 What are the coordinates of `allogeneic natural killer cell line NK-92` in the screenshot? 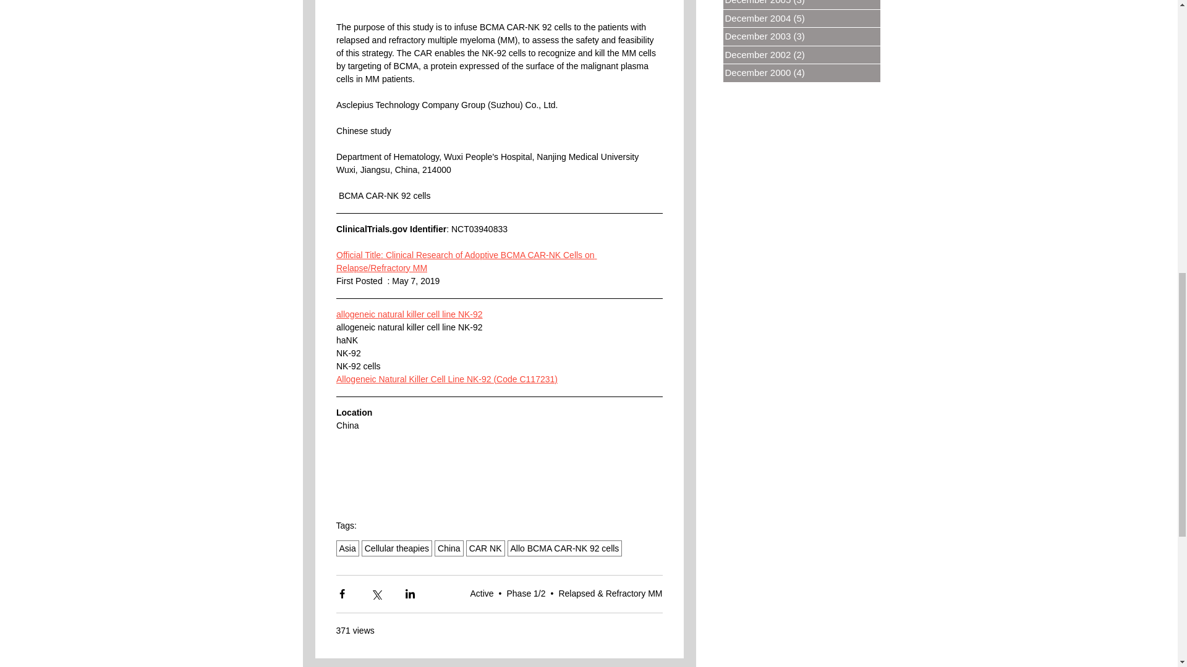 It's located at (409, 314).